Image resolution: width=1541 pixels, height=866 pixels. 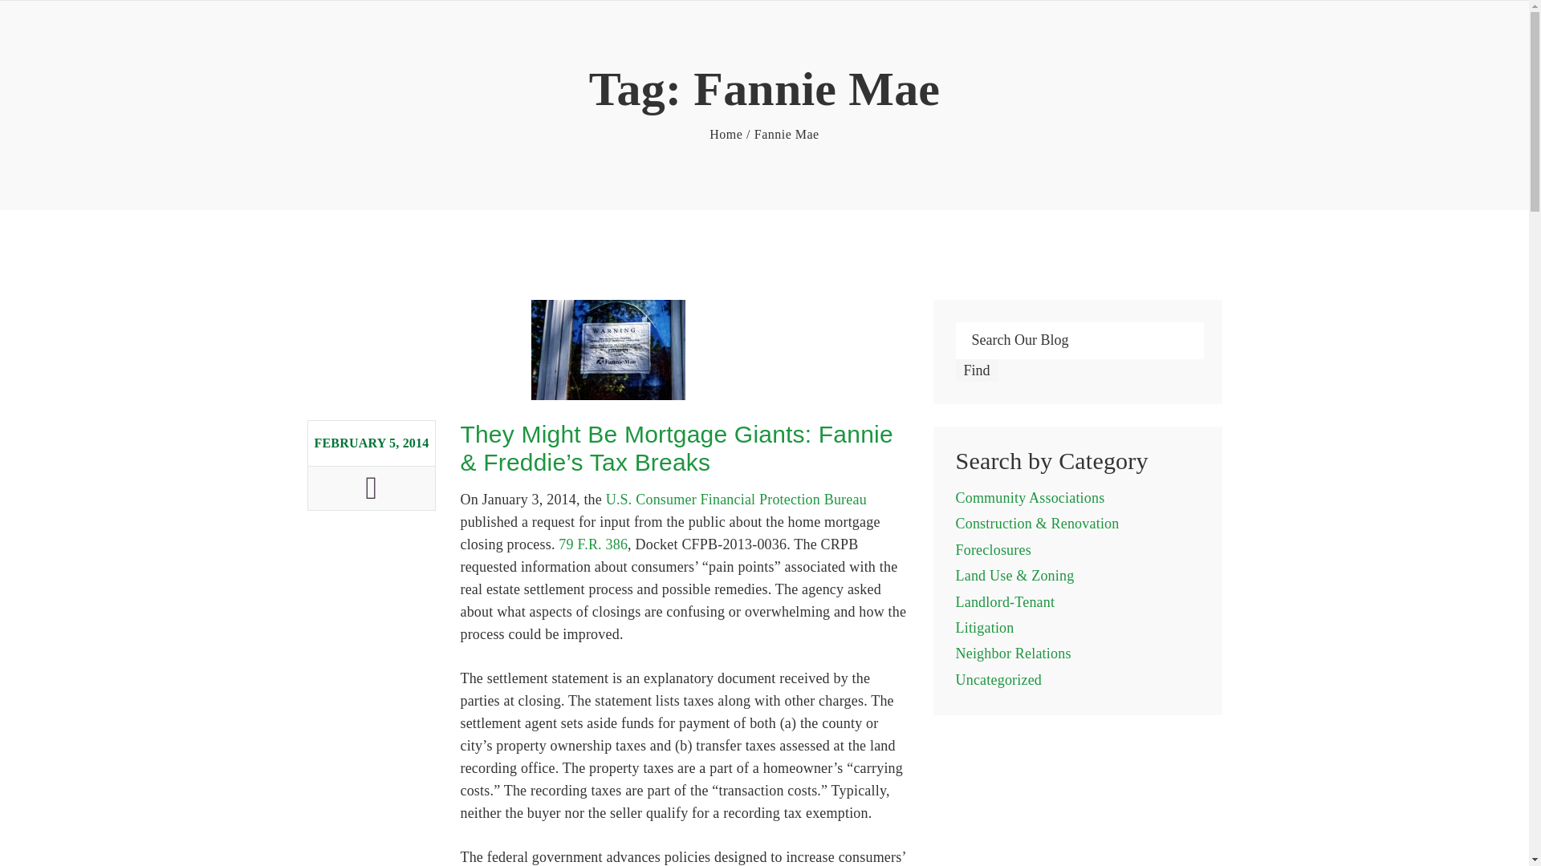 I want to click on U.S. Consumer Financial Protection Bureau, so click(x=735, y=499).